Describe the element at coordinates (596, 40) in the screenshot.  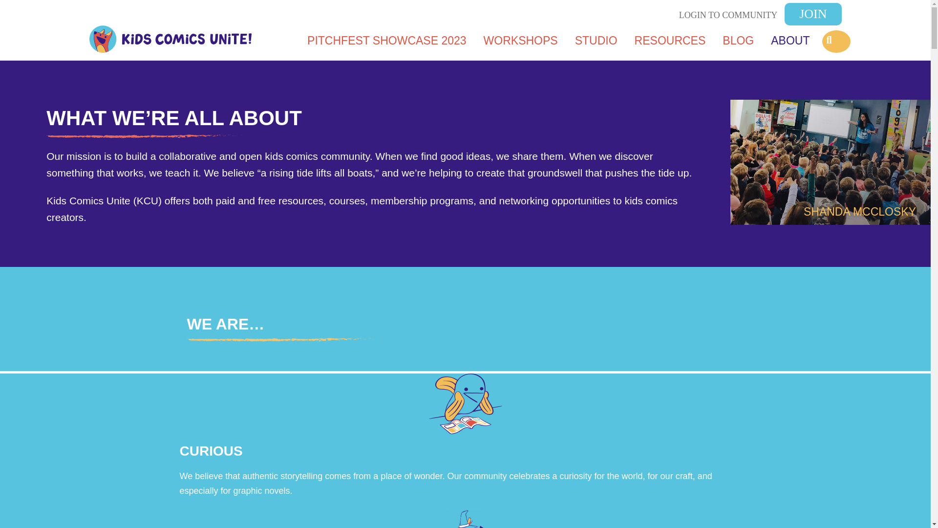
I see `STUDIO` at that location.